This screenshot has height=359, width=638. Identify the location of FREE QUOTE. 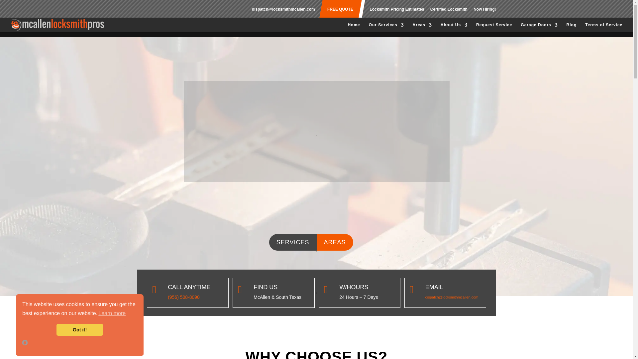
(340, 11).